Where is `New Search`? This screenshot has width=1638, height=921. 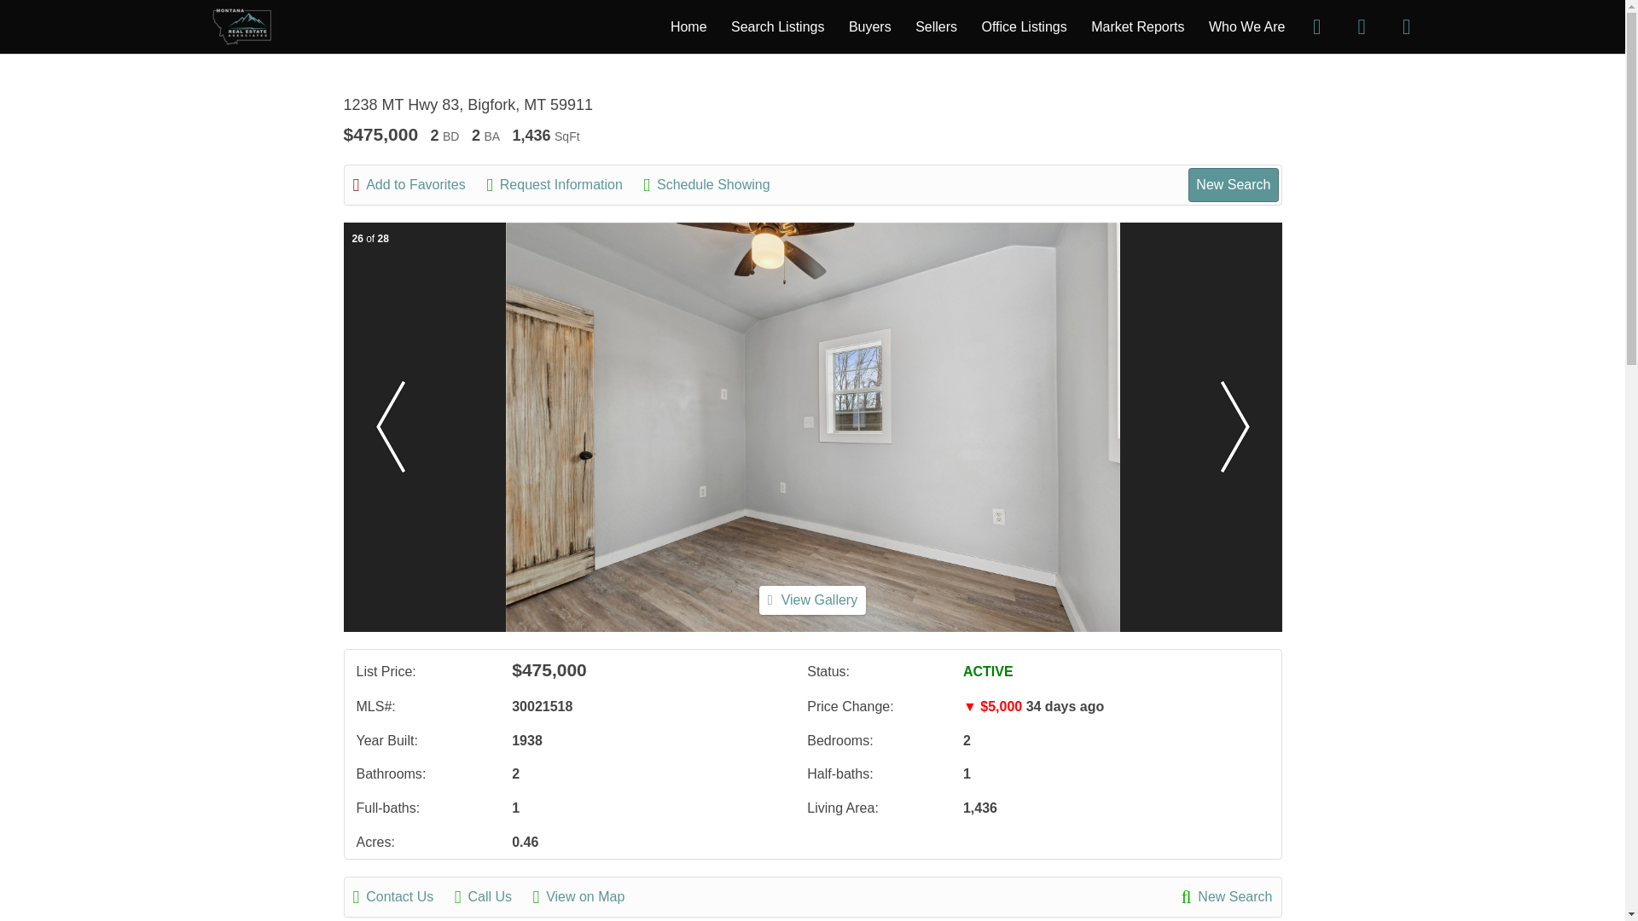
New Search is located at coordinates (1233, 184).